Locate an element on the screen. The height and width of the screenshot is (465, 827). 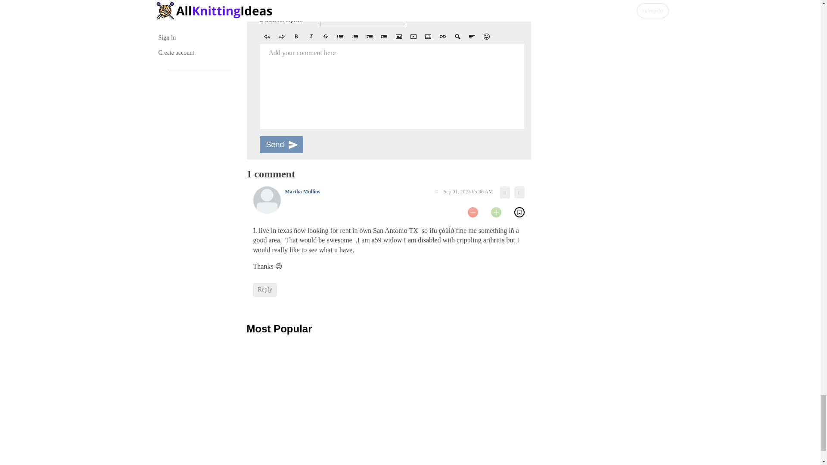
1. Ordered List is located at coordinates (354, 37).